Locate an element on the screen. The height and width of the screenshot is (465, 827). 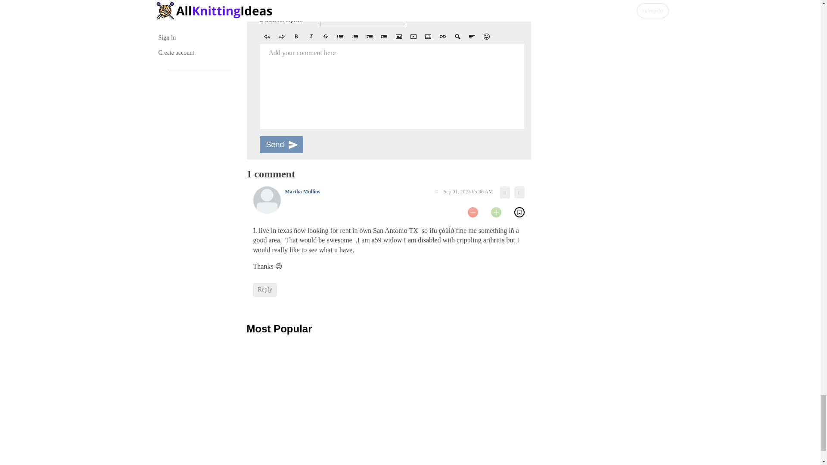
1. Ordered List is located at coordinates (354, 37).